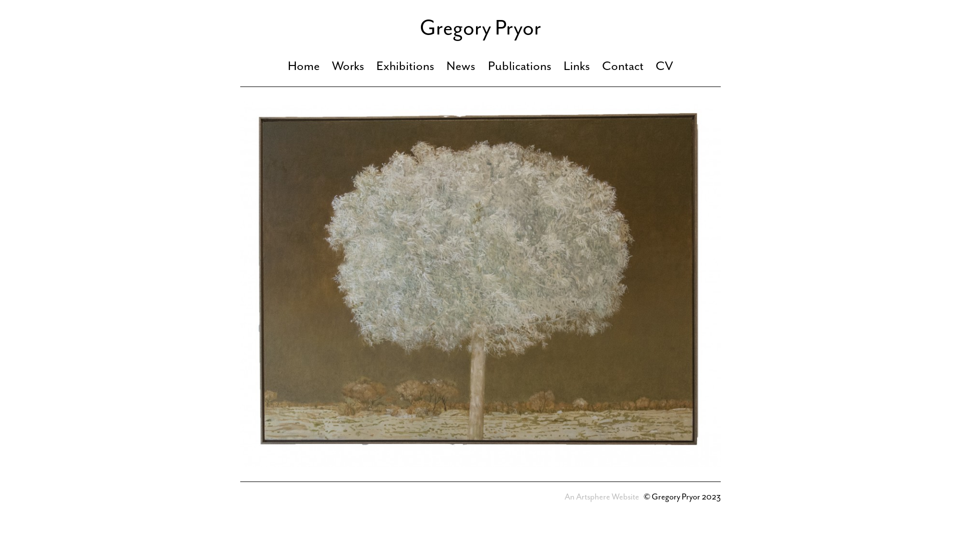 The image size is (961, 540). Describe the element at coordinates (520, 66) in the screenshot. I see `Publications` at that location.